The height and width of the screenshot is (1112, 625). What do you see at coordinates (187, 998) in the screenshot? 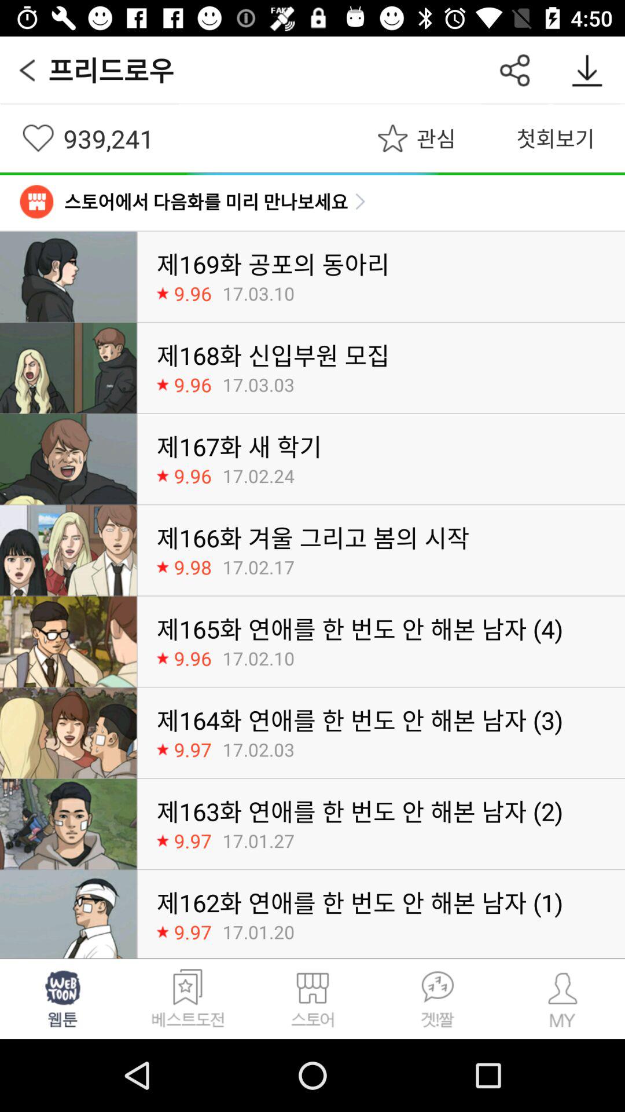
I see `click on the bookmark option in the bottom` at bounding box center [187, 998].